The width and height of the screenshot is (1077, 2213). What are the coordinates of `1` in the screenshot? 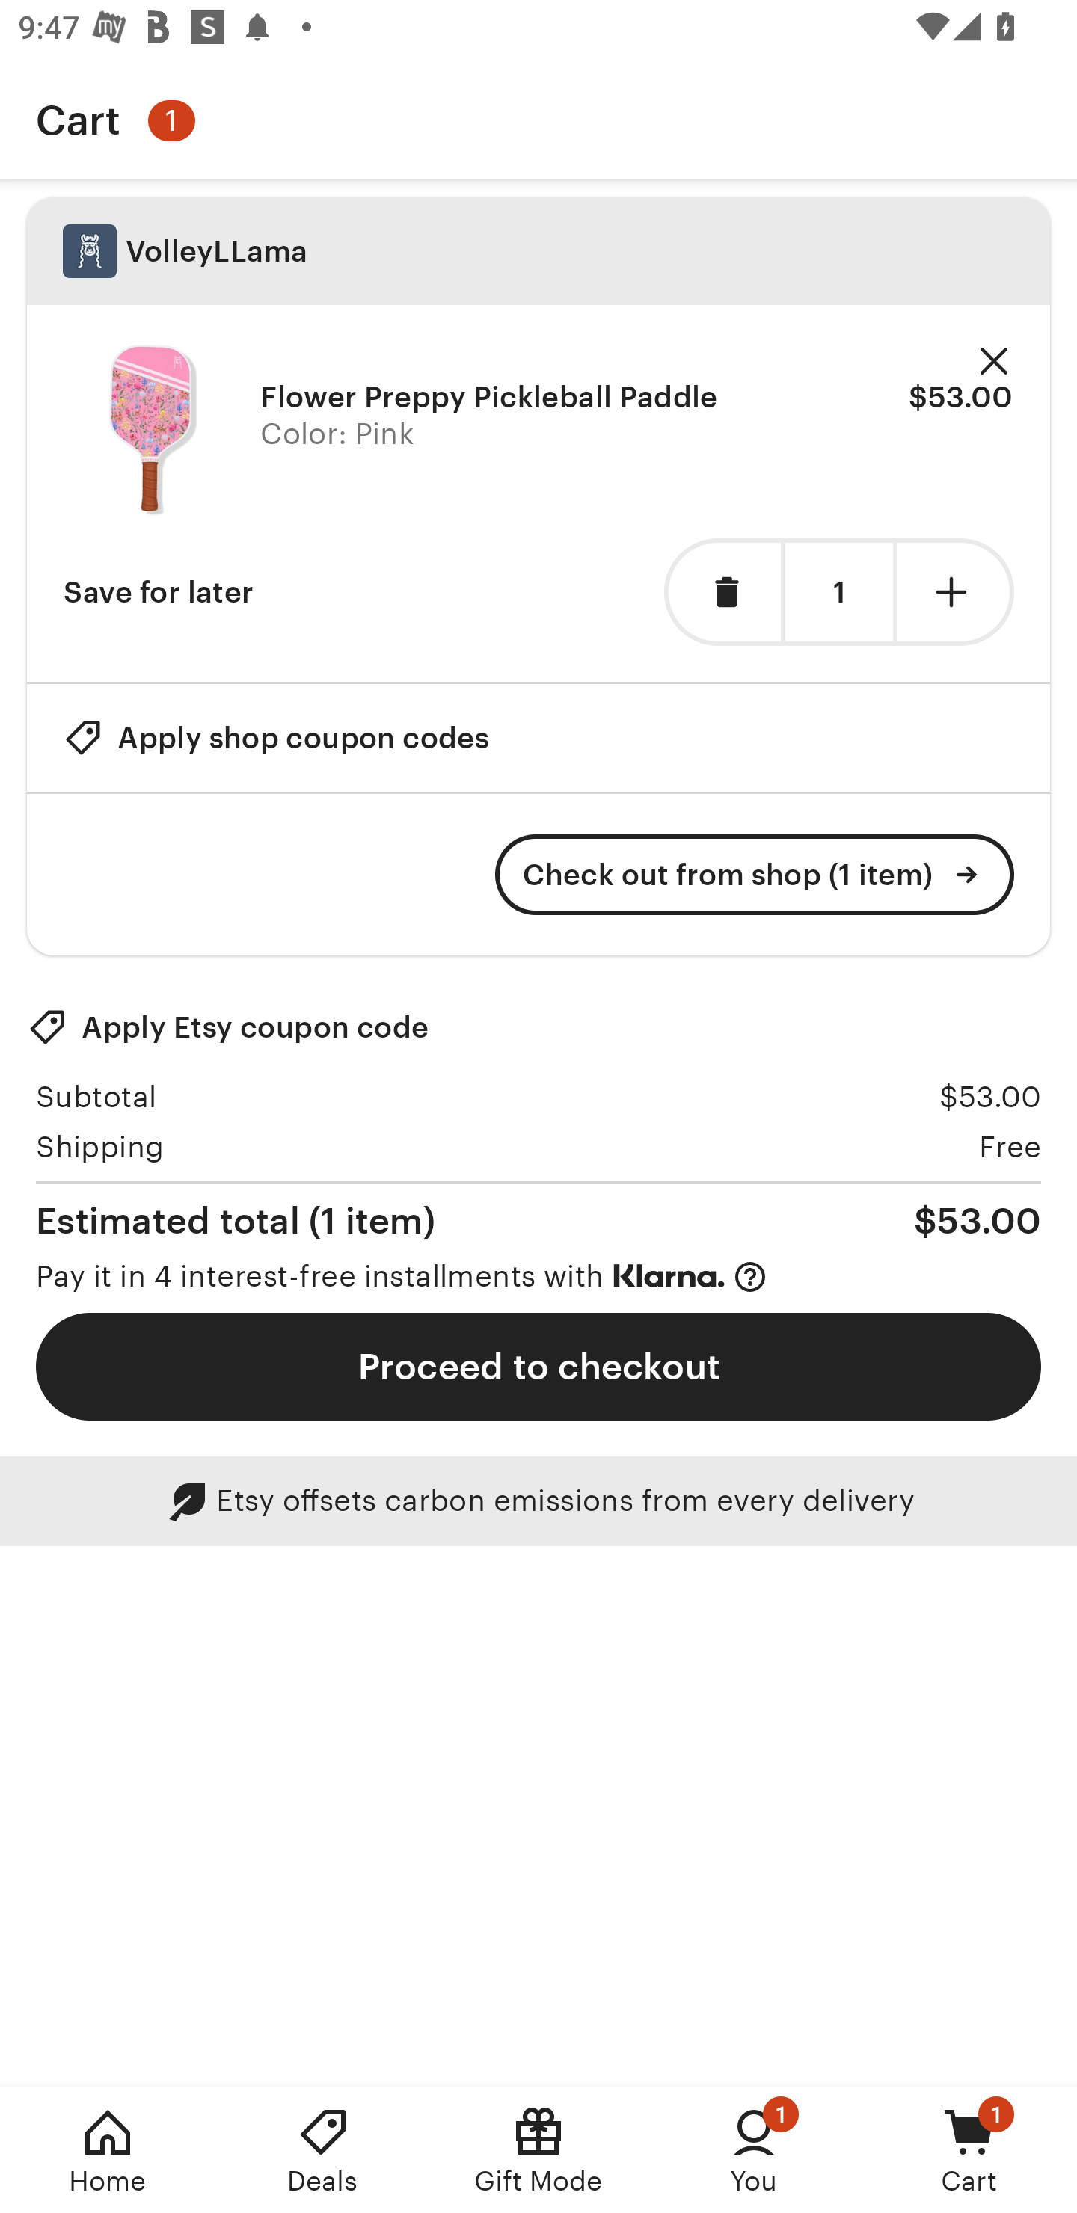 It's located at (838, 593).